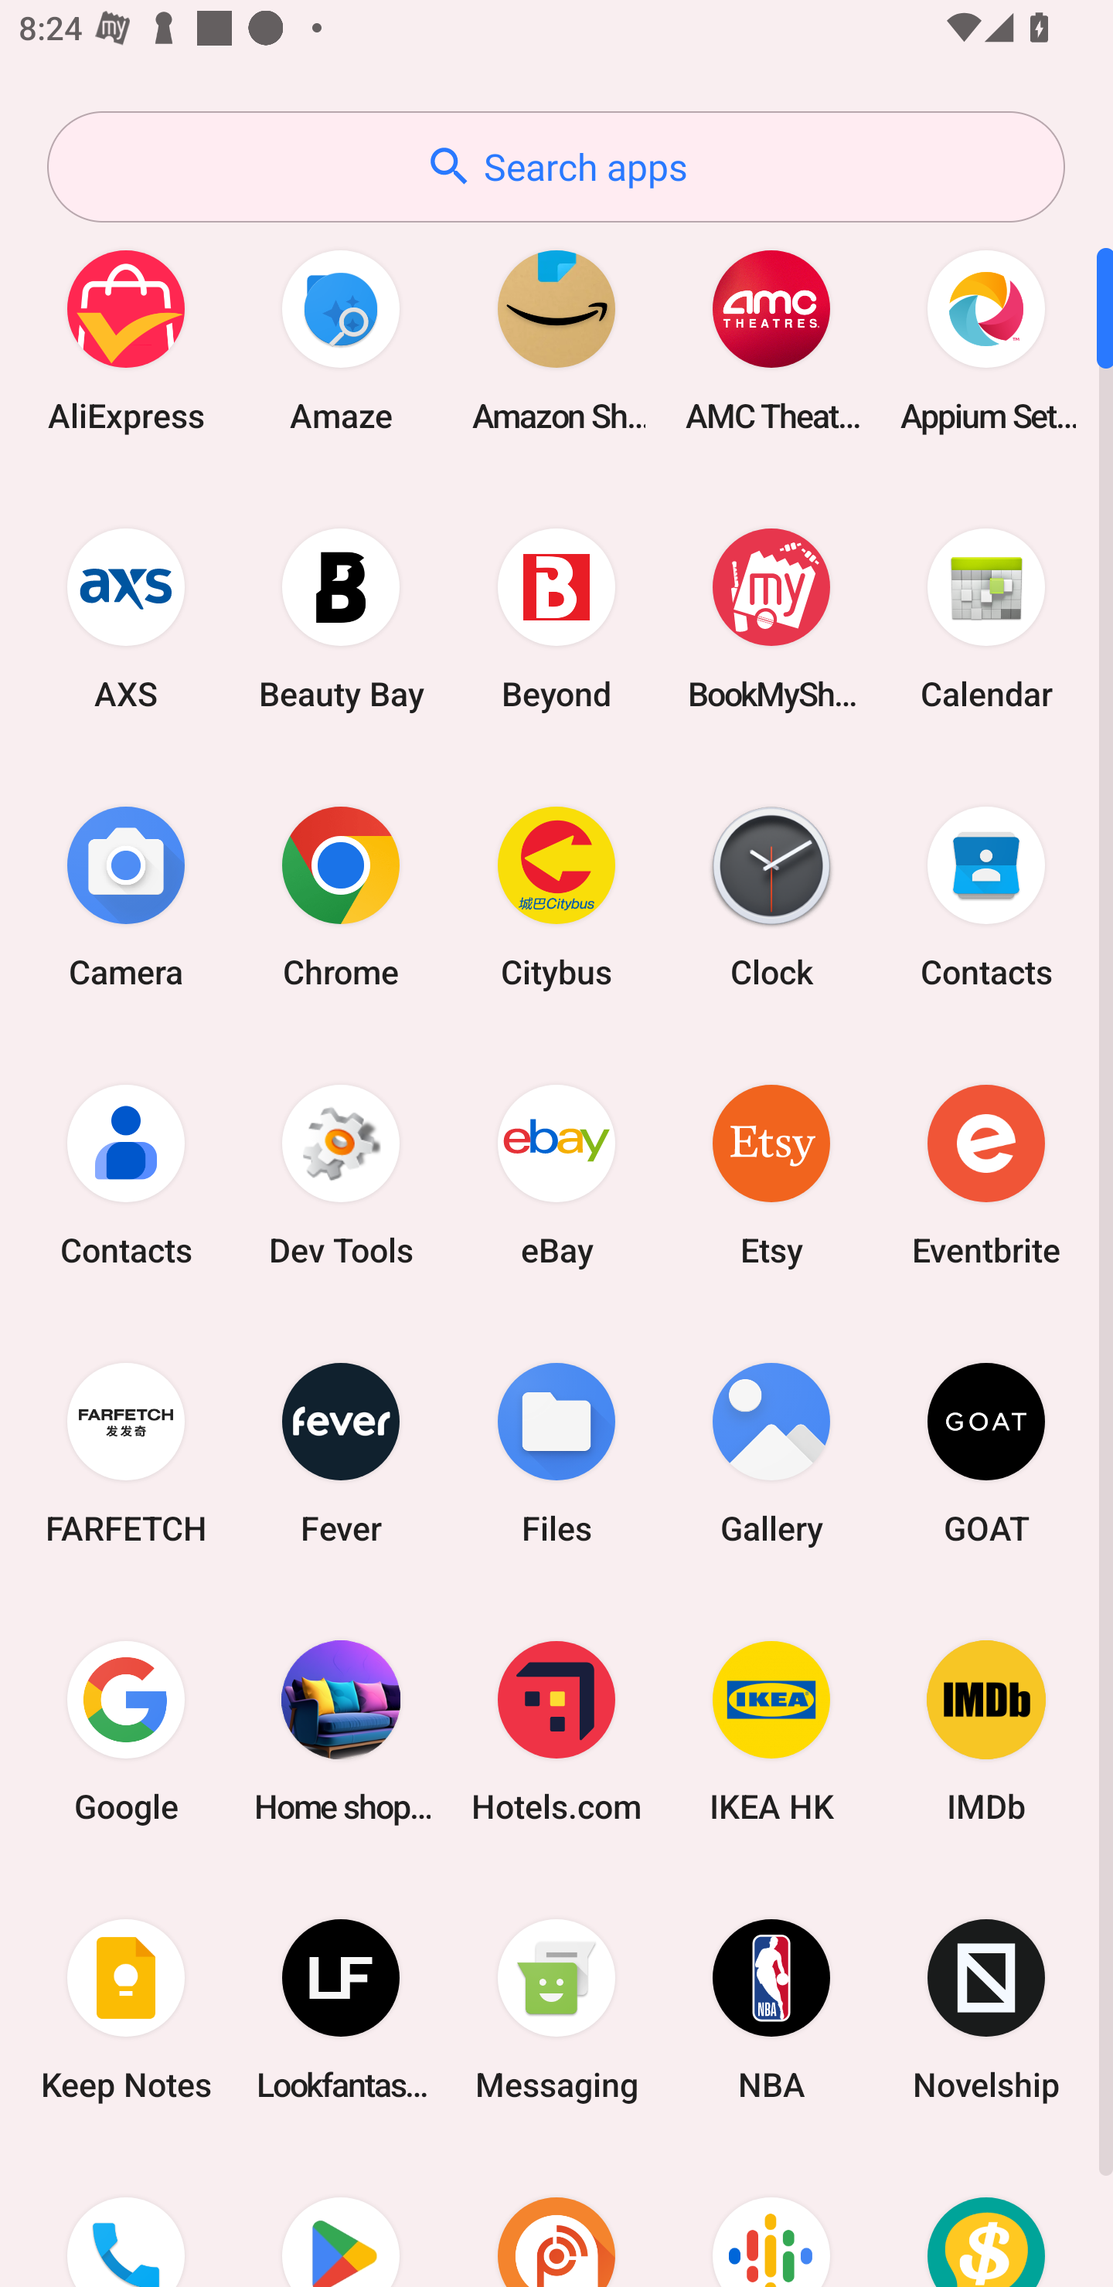 The width and height of the screenshot is (1113, 2287). I want to click on Podcasts, so click(771, 2218).